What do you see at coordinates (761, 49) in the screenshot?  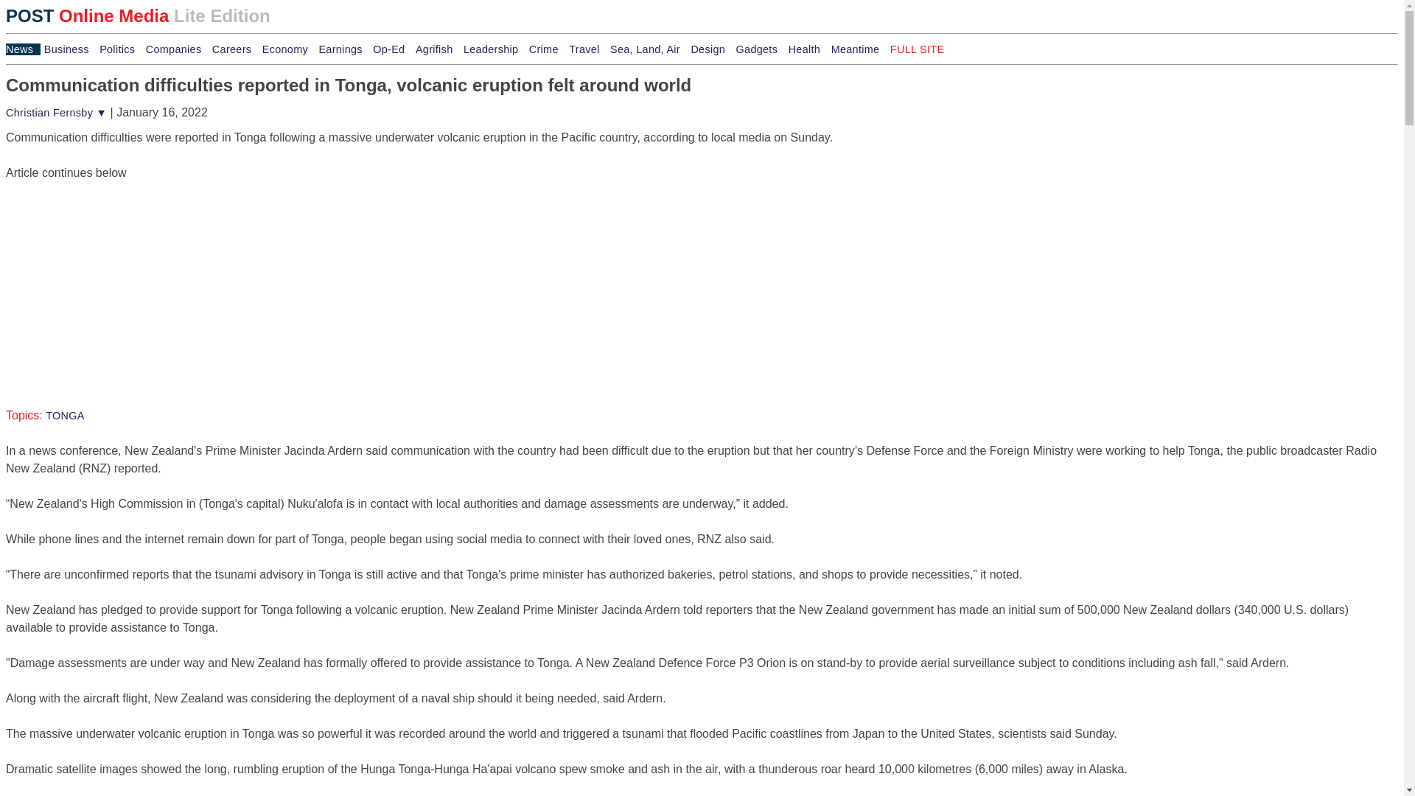 I see `Gadgets` at bounding box center [761, 49].